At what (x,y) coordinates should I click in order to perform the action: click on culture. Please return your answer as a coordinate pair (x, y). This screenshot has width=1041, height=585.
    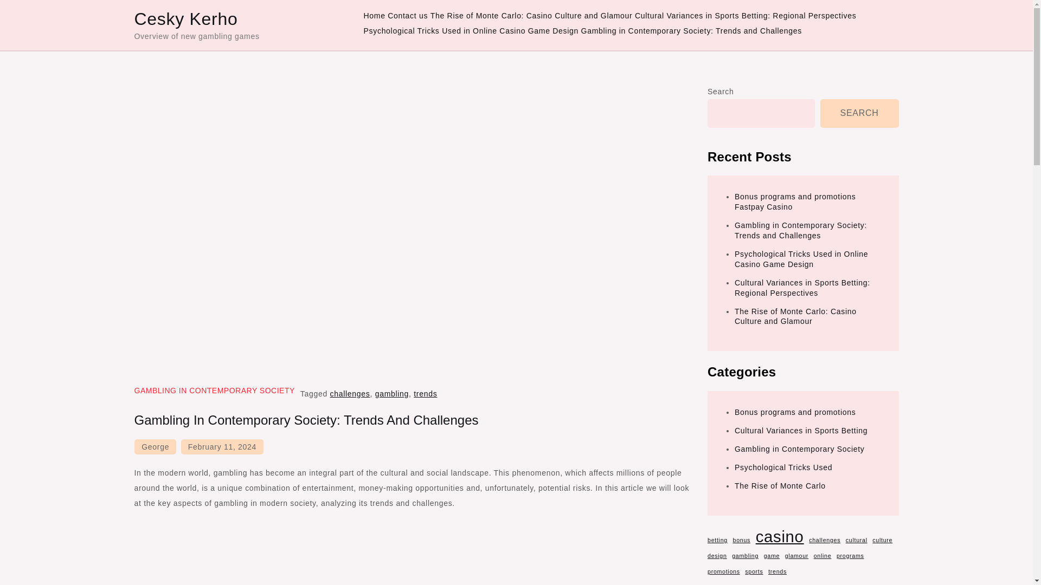
    Looking at the image, I should click on (882, 539).